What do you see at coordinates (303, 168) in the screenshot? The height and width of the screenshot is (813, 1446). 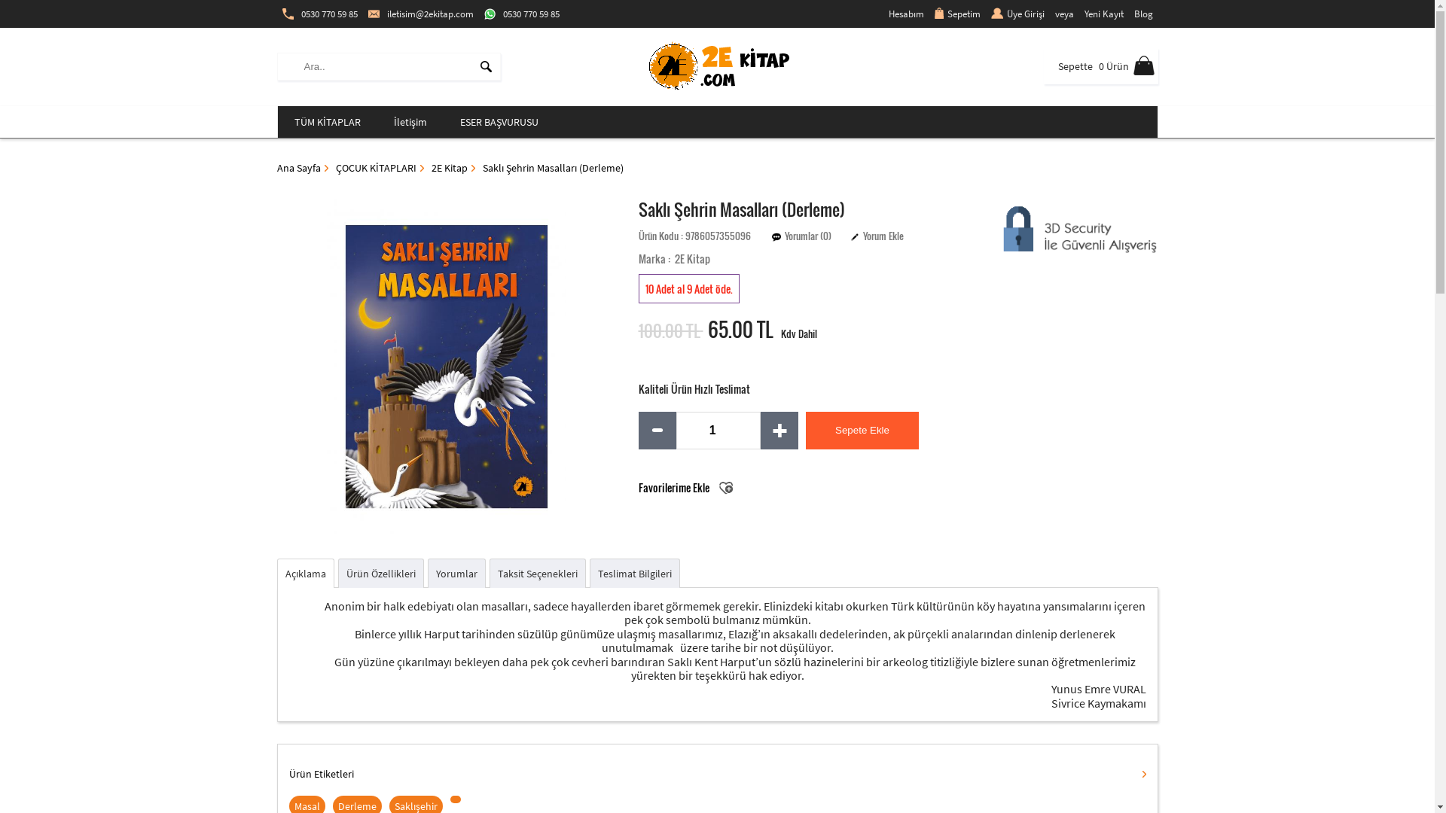 I see `Ana Sayfa` at bounding box center [303, 168].